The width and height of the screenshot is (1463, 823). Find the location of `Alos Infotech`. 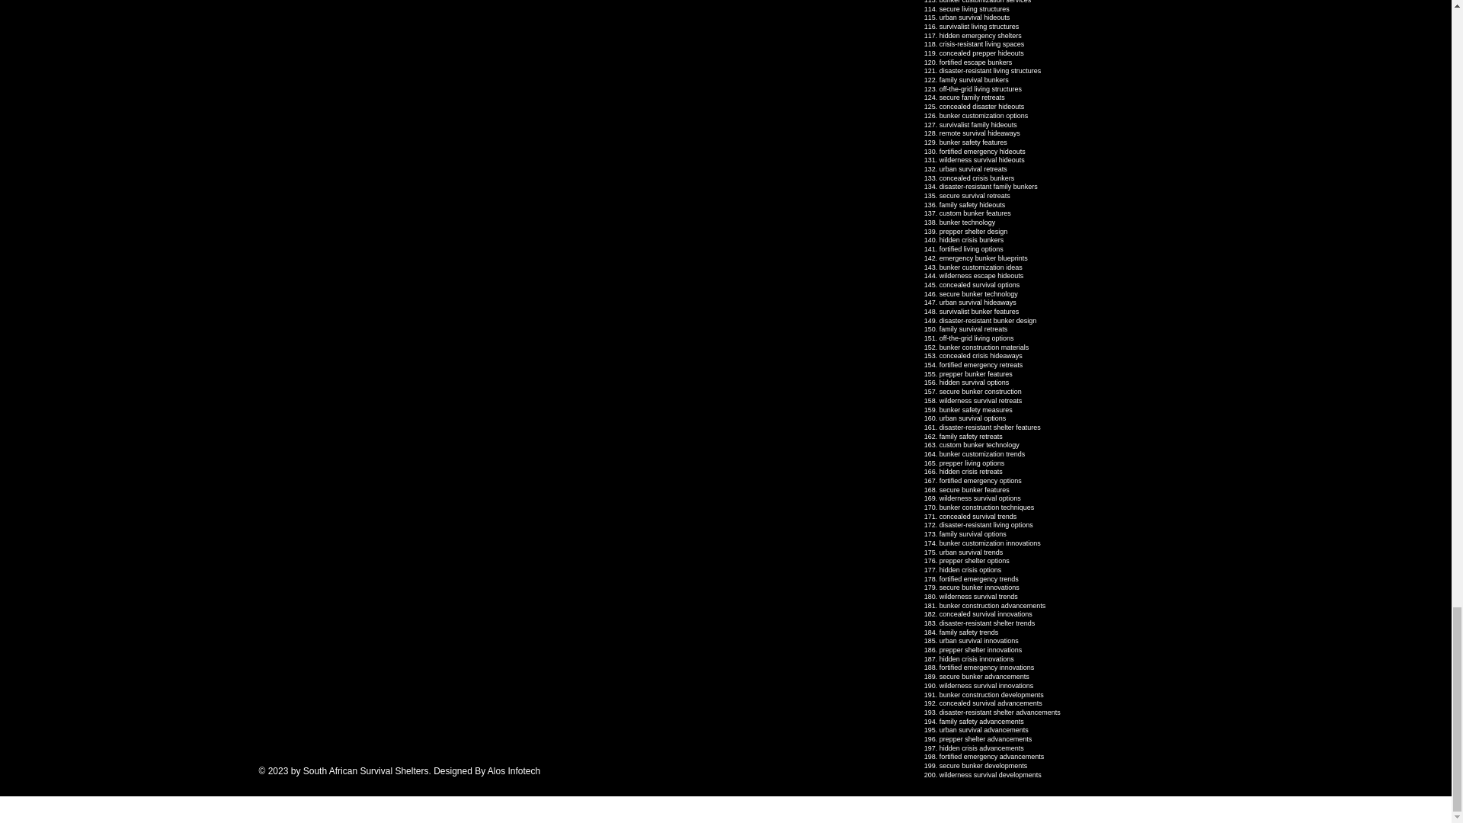

Alos Infotech is located at coordinates (514, 771).